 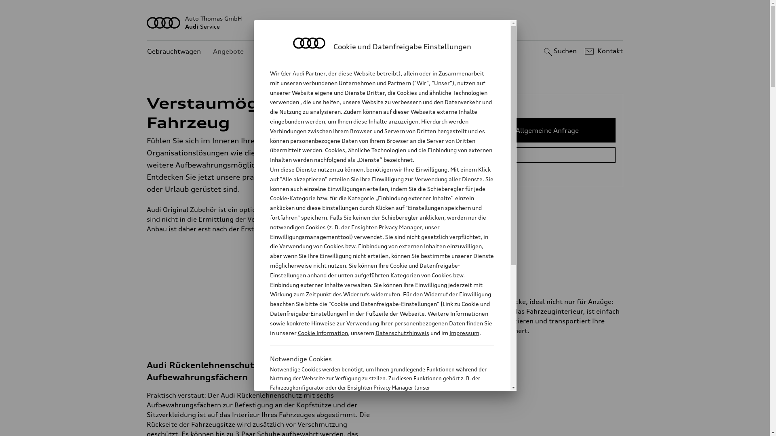 I want to click on Auto Thomas GmbH
AudiService, so click(x=385, y=23).